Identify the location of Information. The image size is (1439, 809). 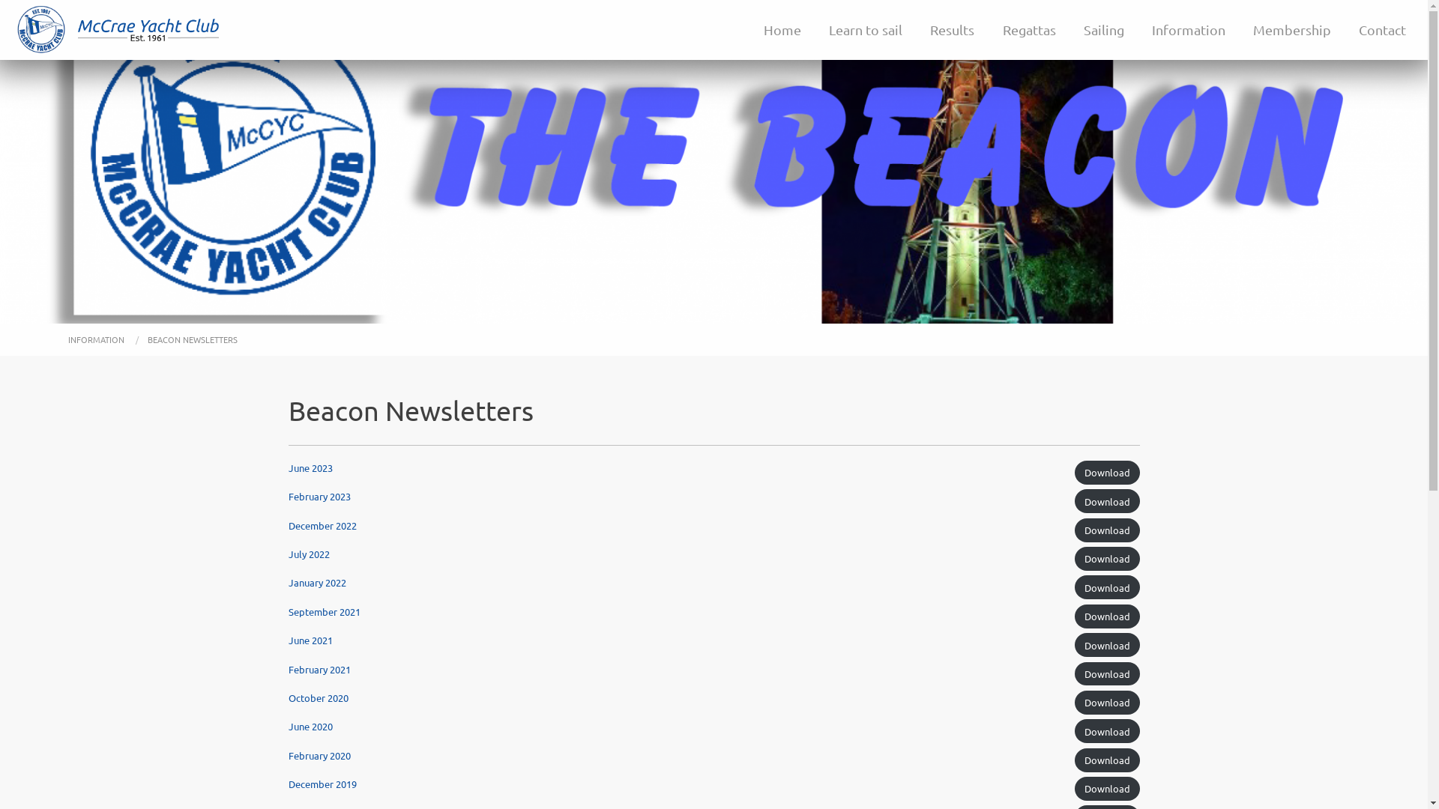
(1189, 30).